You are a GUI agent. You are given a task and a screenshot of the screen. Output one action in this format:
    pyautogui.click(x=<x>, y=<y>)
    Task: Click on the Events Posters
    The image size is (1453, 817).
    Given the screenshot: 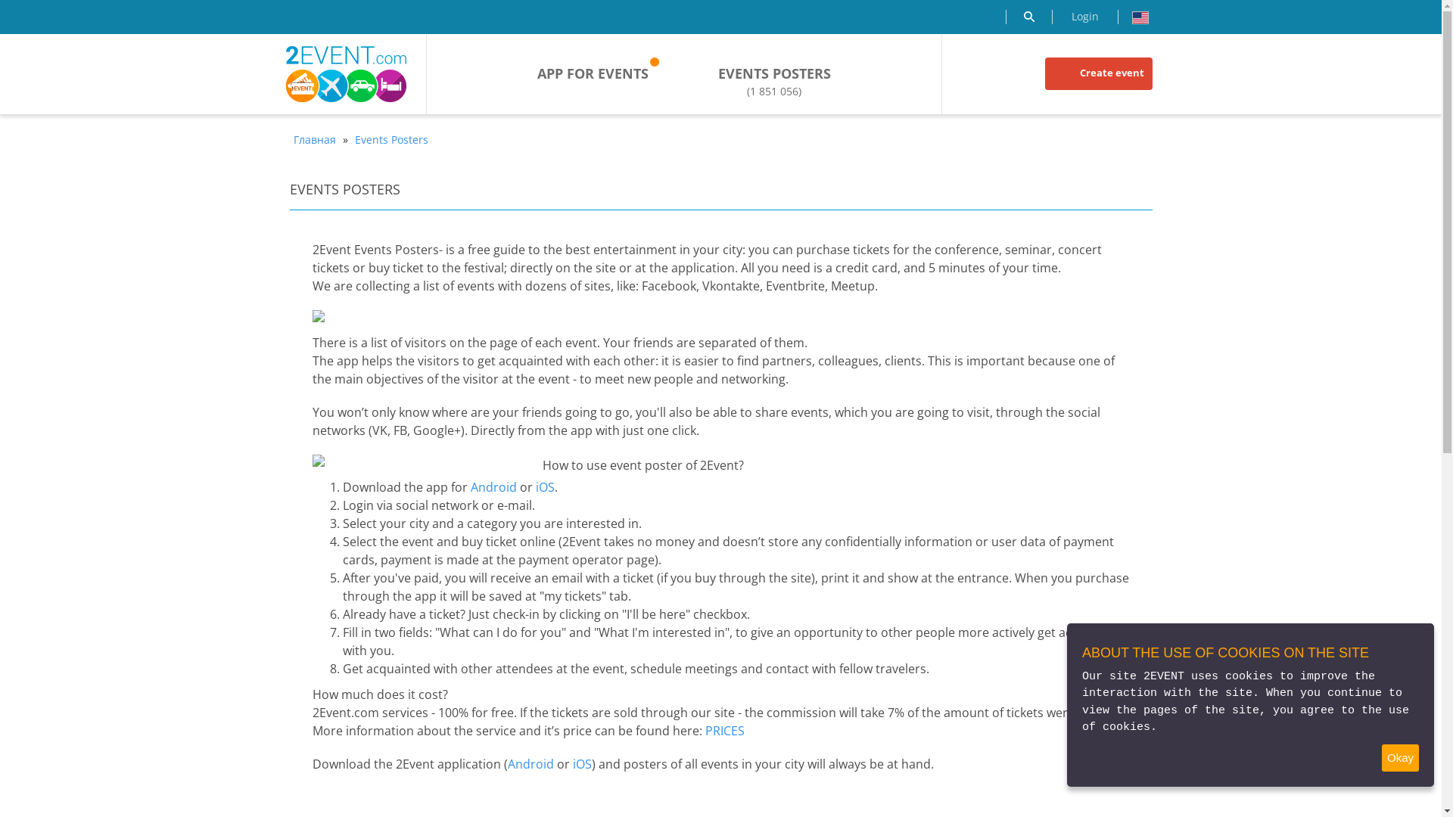 What is the action you would take?
    pyautogui.click(x=392, y=139)
    